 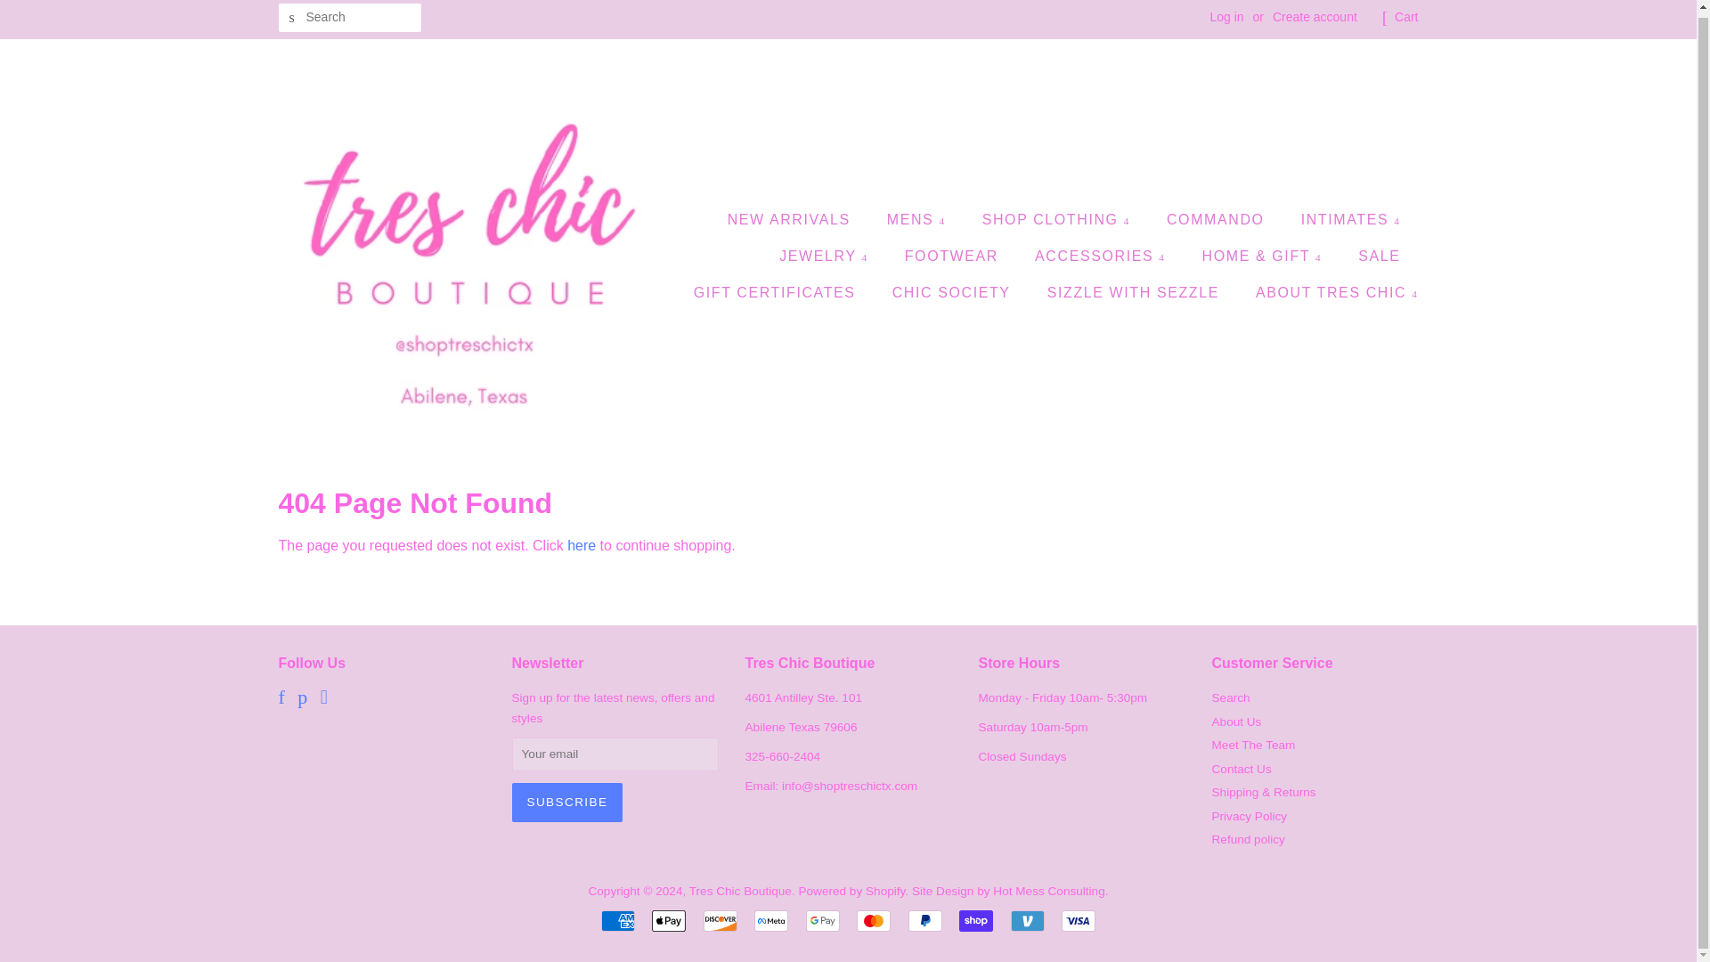 I want to click on Mastercard, so click(x=873, y=921).